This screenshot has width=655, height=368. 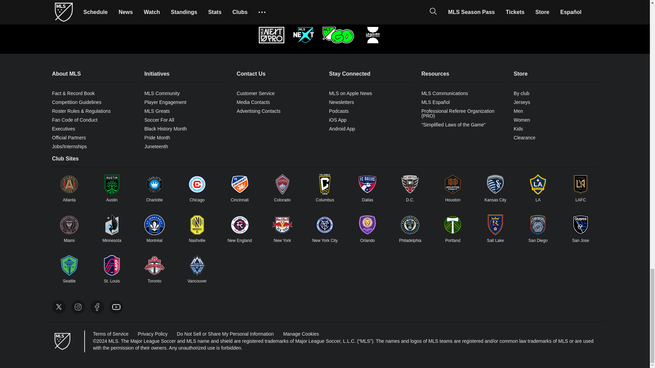 I want to click on Link to Austin, so click(x=112, y=184).